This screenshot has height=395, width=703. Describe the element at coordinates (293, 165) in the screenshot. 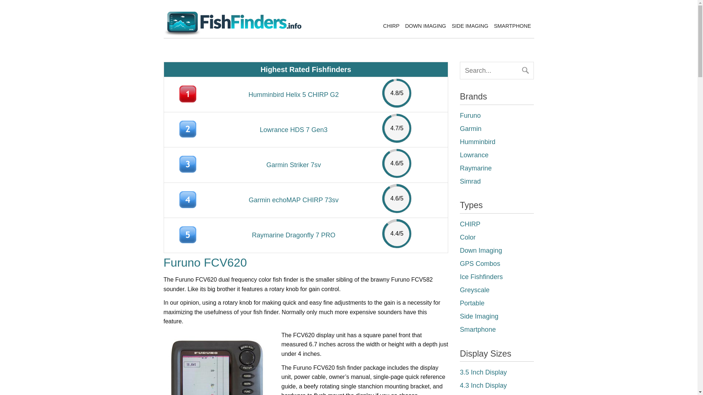

I see `Garmin Striker 7sv` at that location.